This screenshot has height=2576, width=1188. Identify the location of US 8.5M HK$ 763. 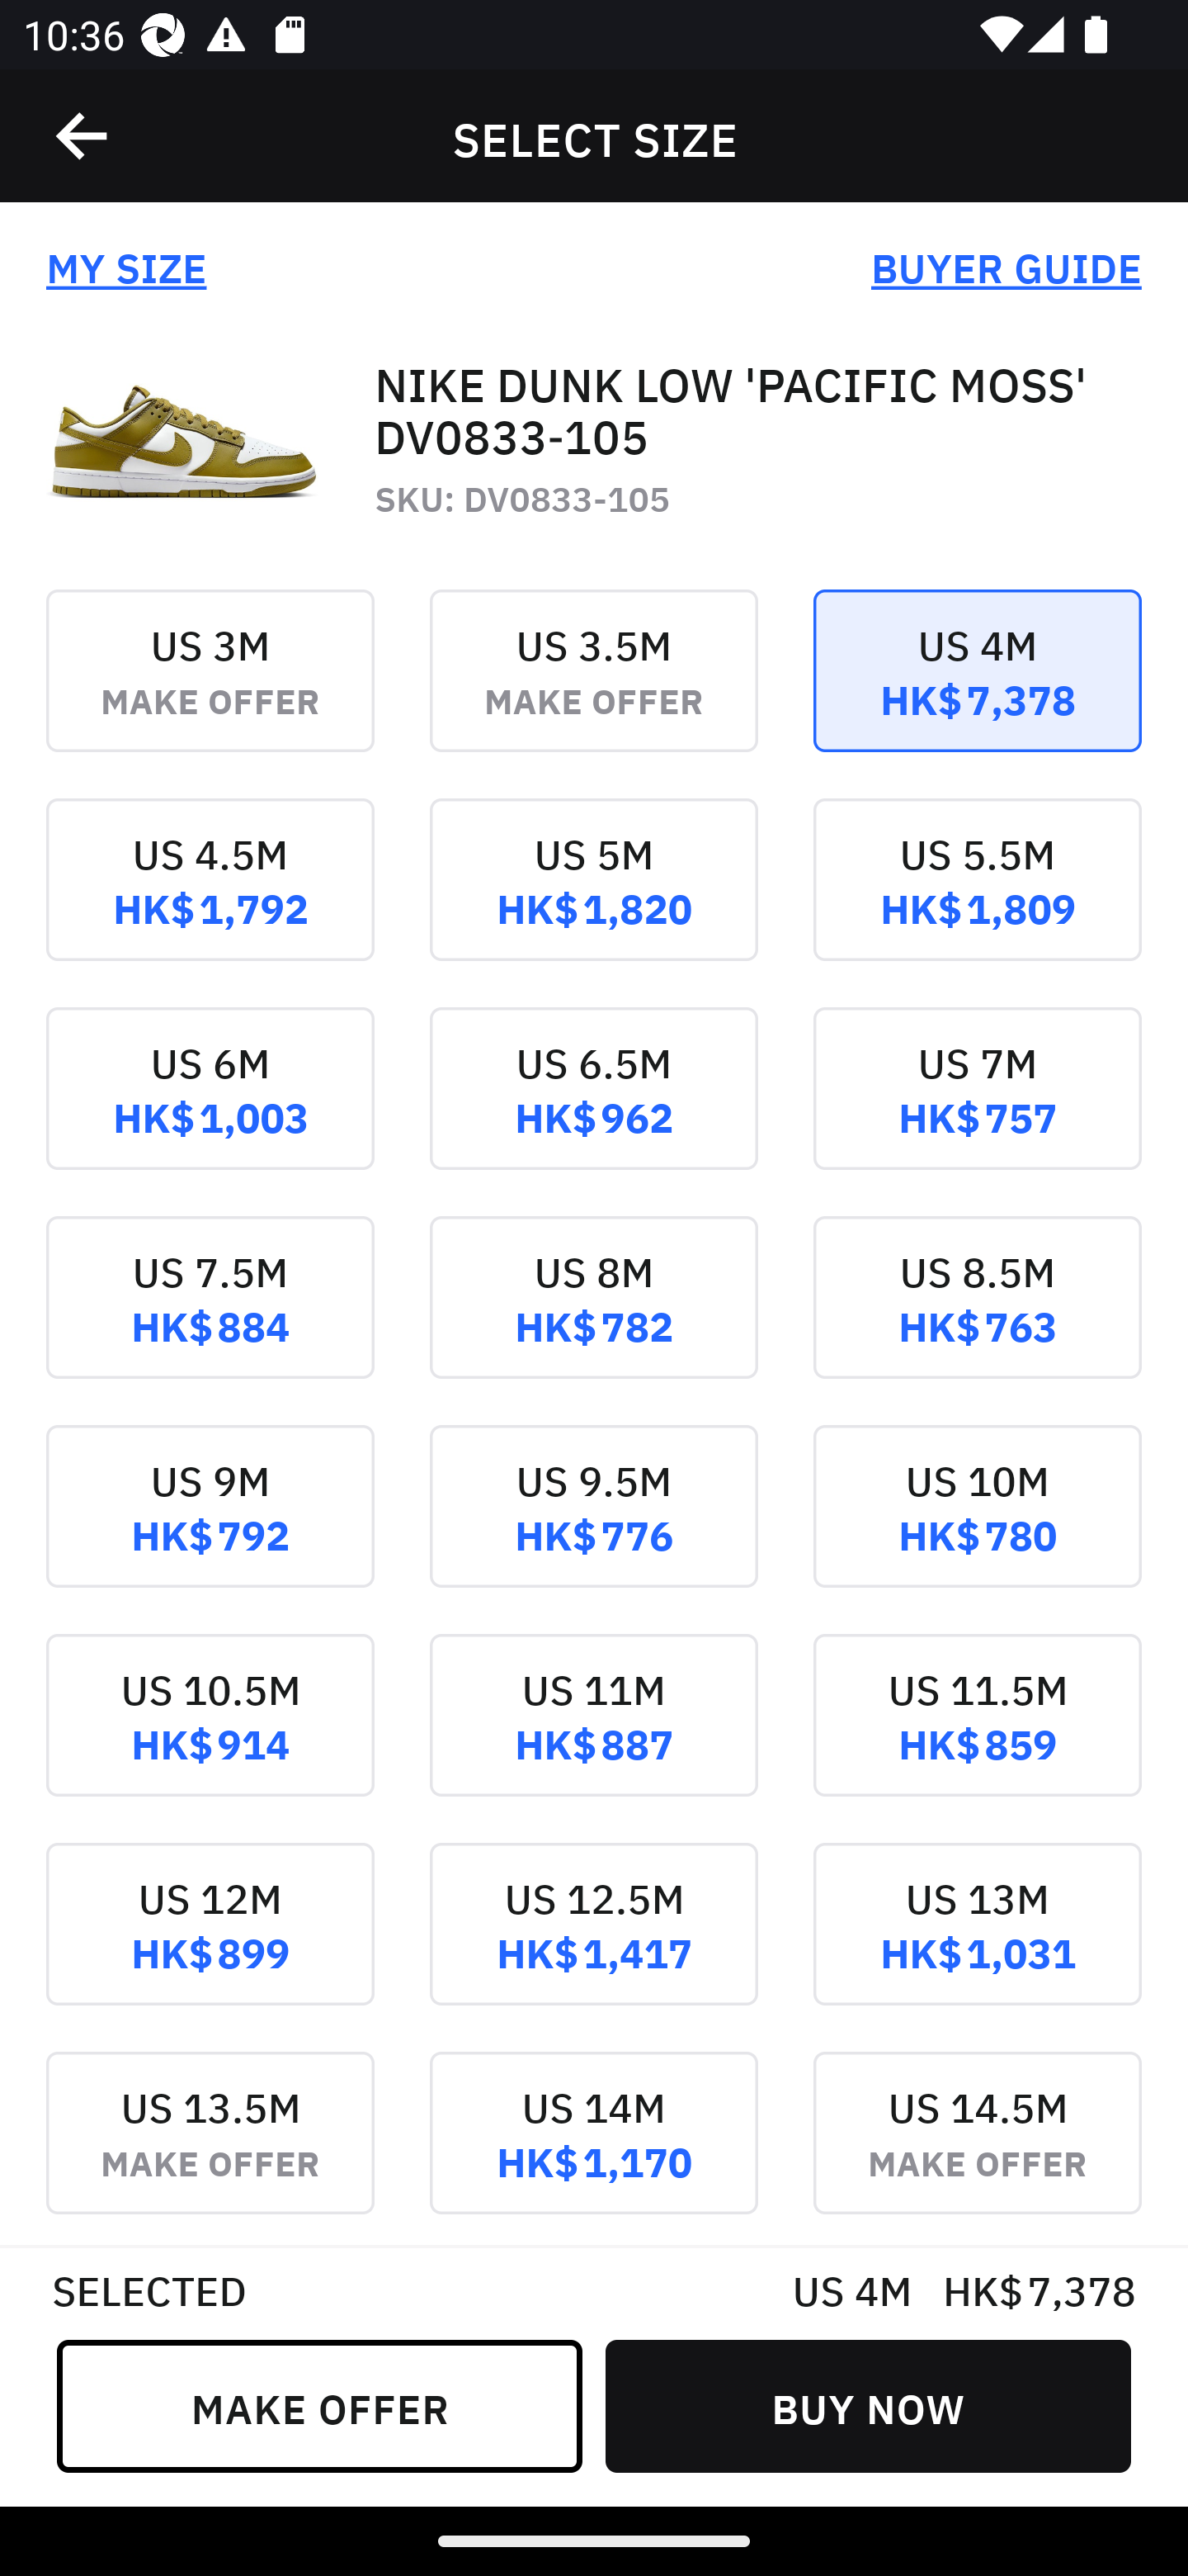
(977, 1319).